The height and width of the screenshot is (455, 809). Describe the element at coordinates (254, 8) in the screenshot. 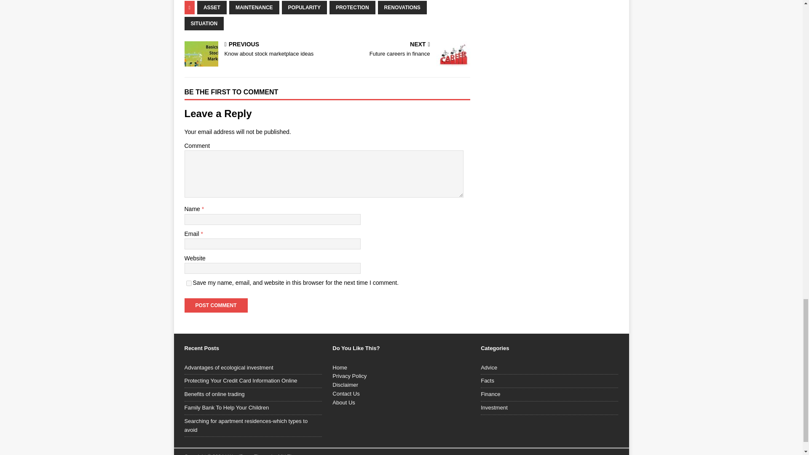

I see `MAINTENANCE` at that location.